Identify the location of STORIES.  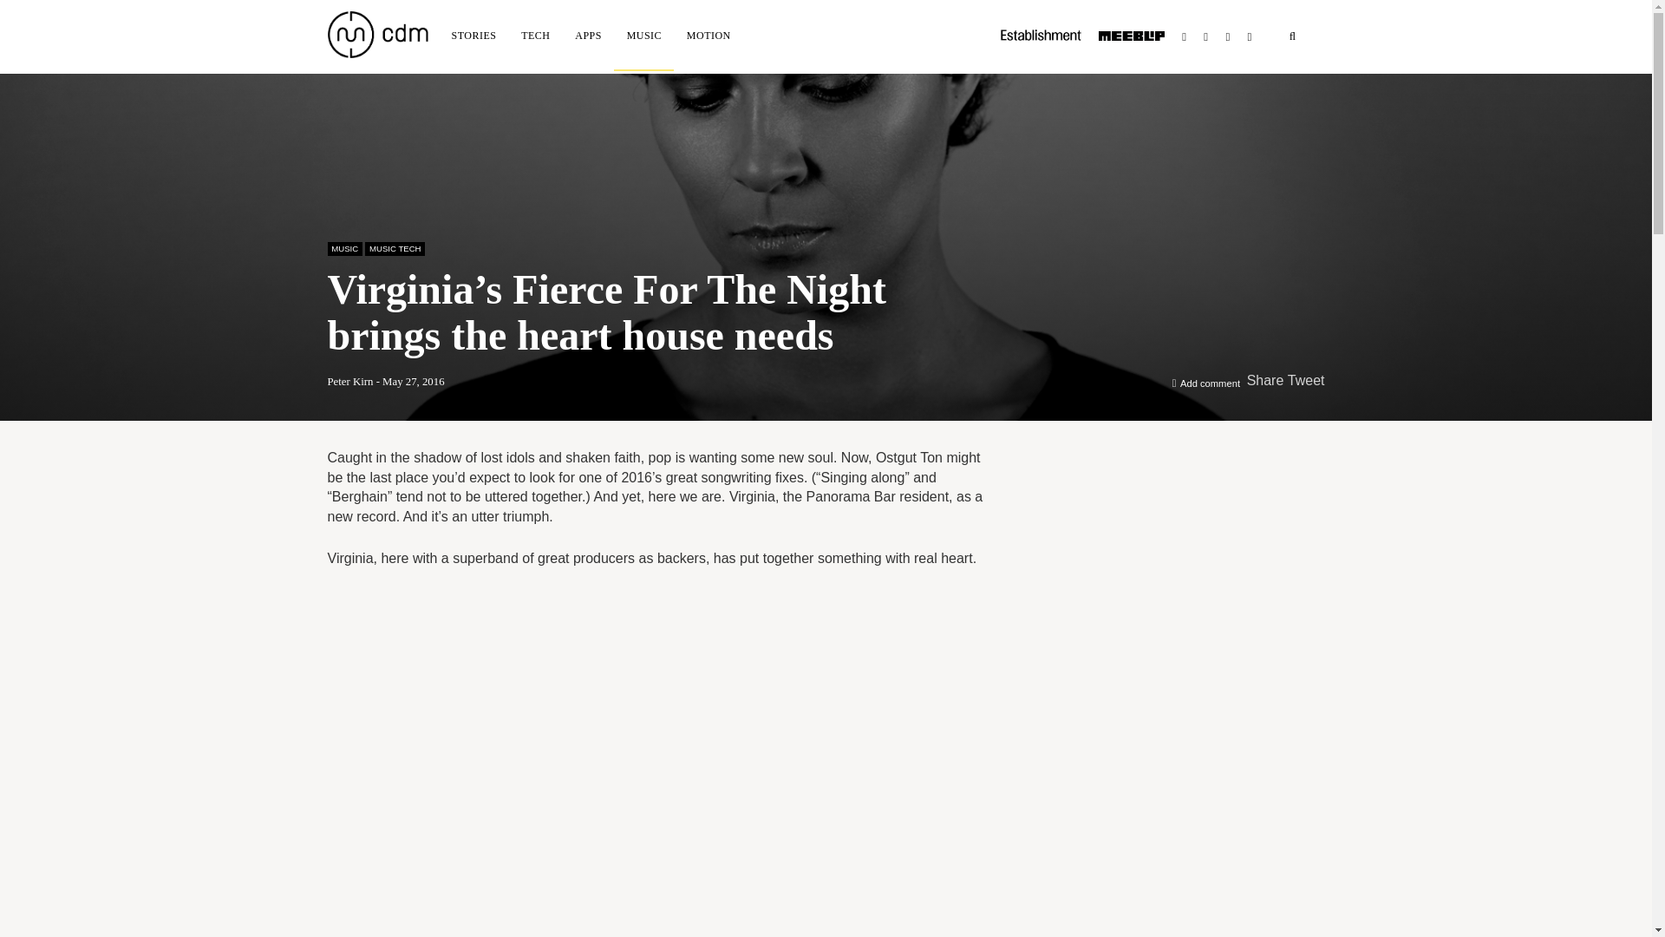
(473, 35).